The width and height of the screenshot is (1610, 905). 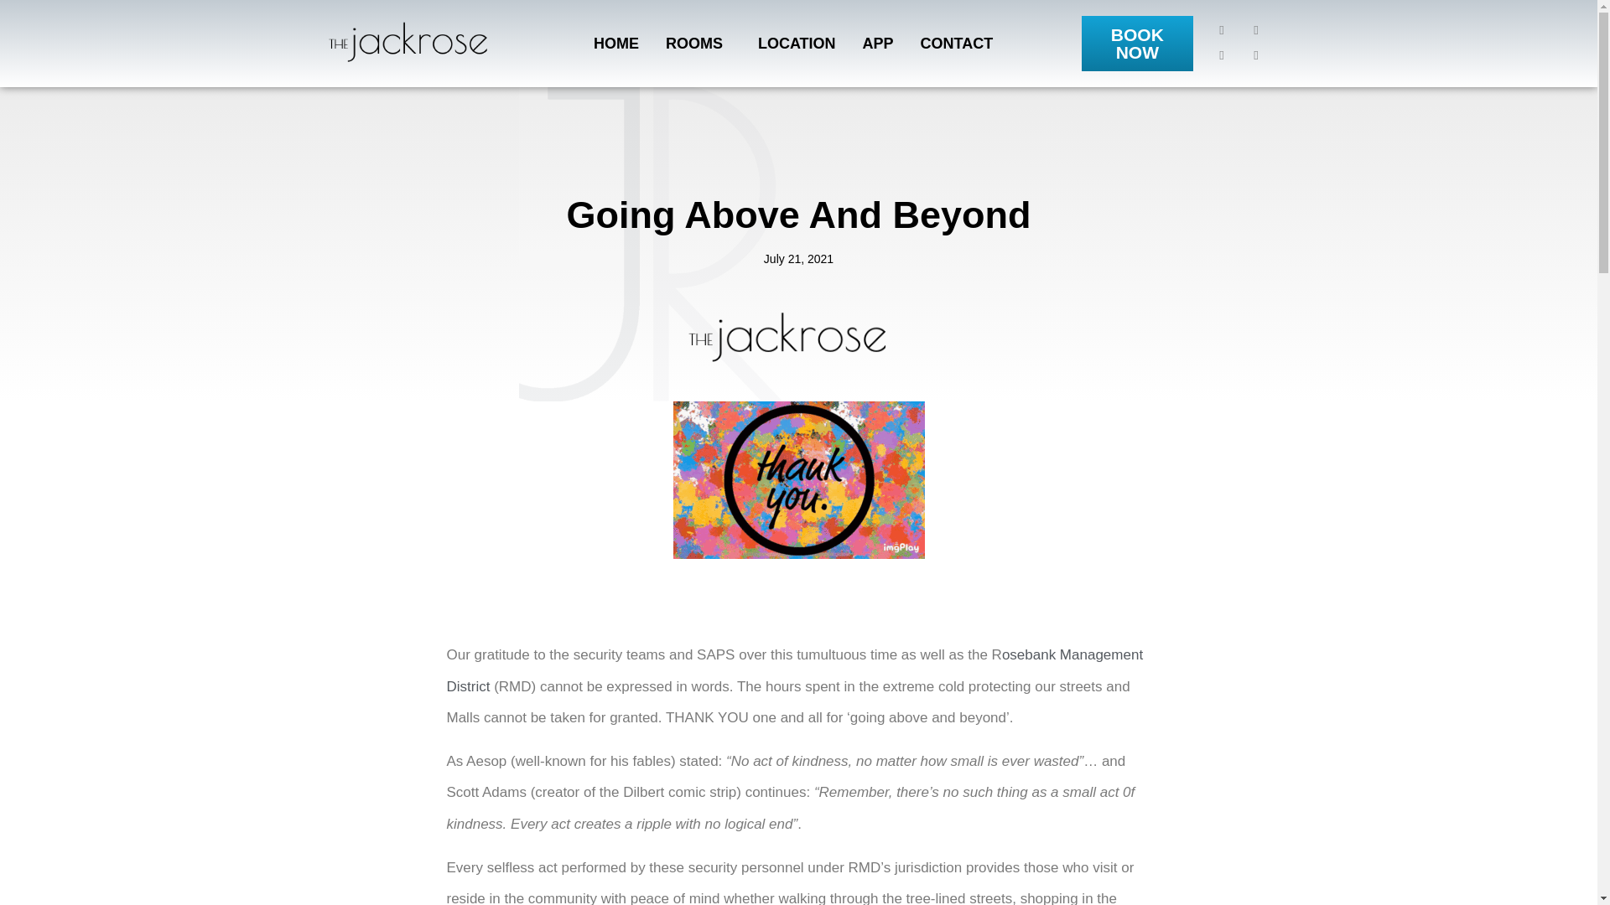 What do you see at coordinates (698, 43) in the screenshot?
I see `ROOMS` at bounding box center [698, 43].